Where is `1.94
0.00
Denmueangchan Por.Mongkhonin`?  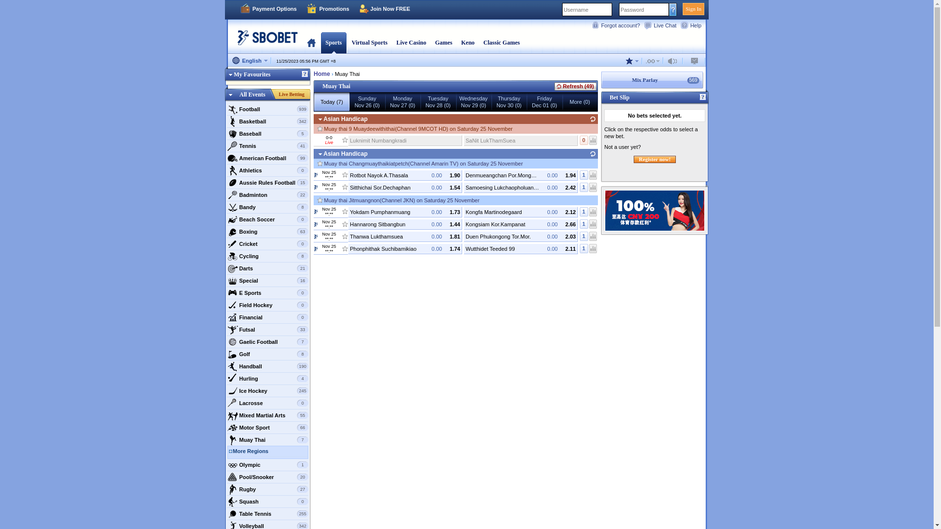
1.94
0.00
Denmueangchan Por.Mongkhonin is located at coordinates (520, 175).